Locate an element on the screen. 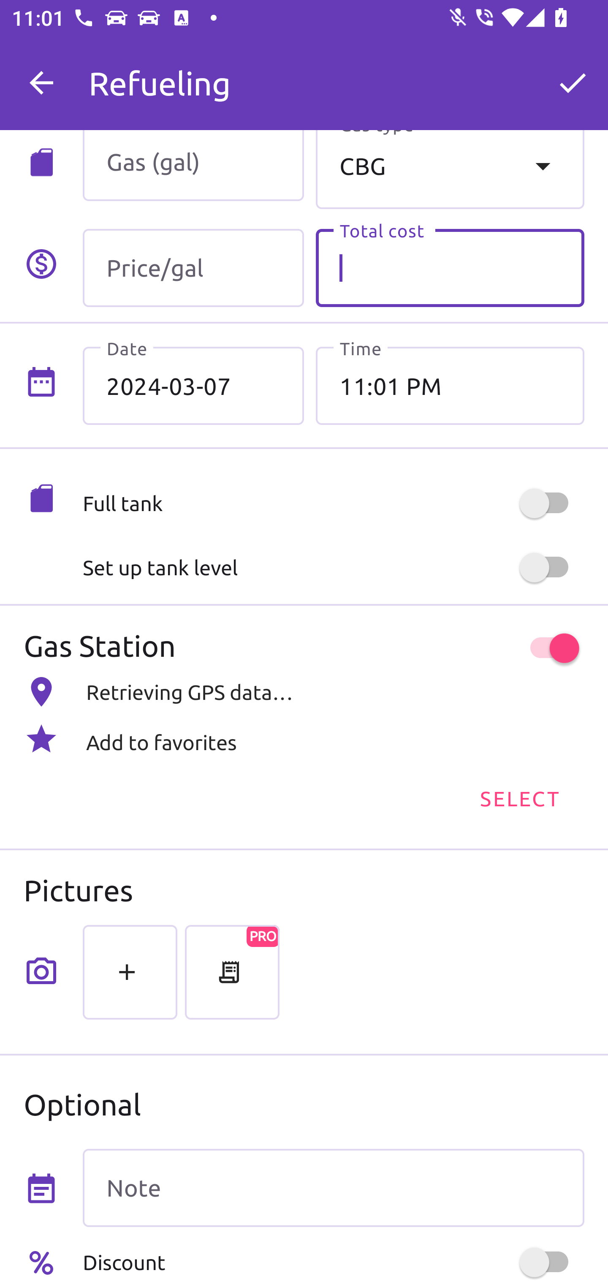 The height and width of the screenshot is (1284, 608). CBG is located at coordinates (450, 169).